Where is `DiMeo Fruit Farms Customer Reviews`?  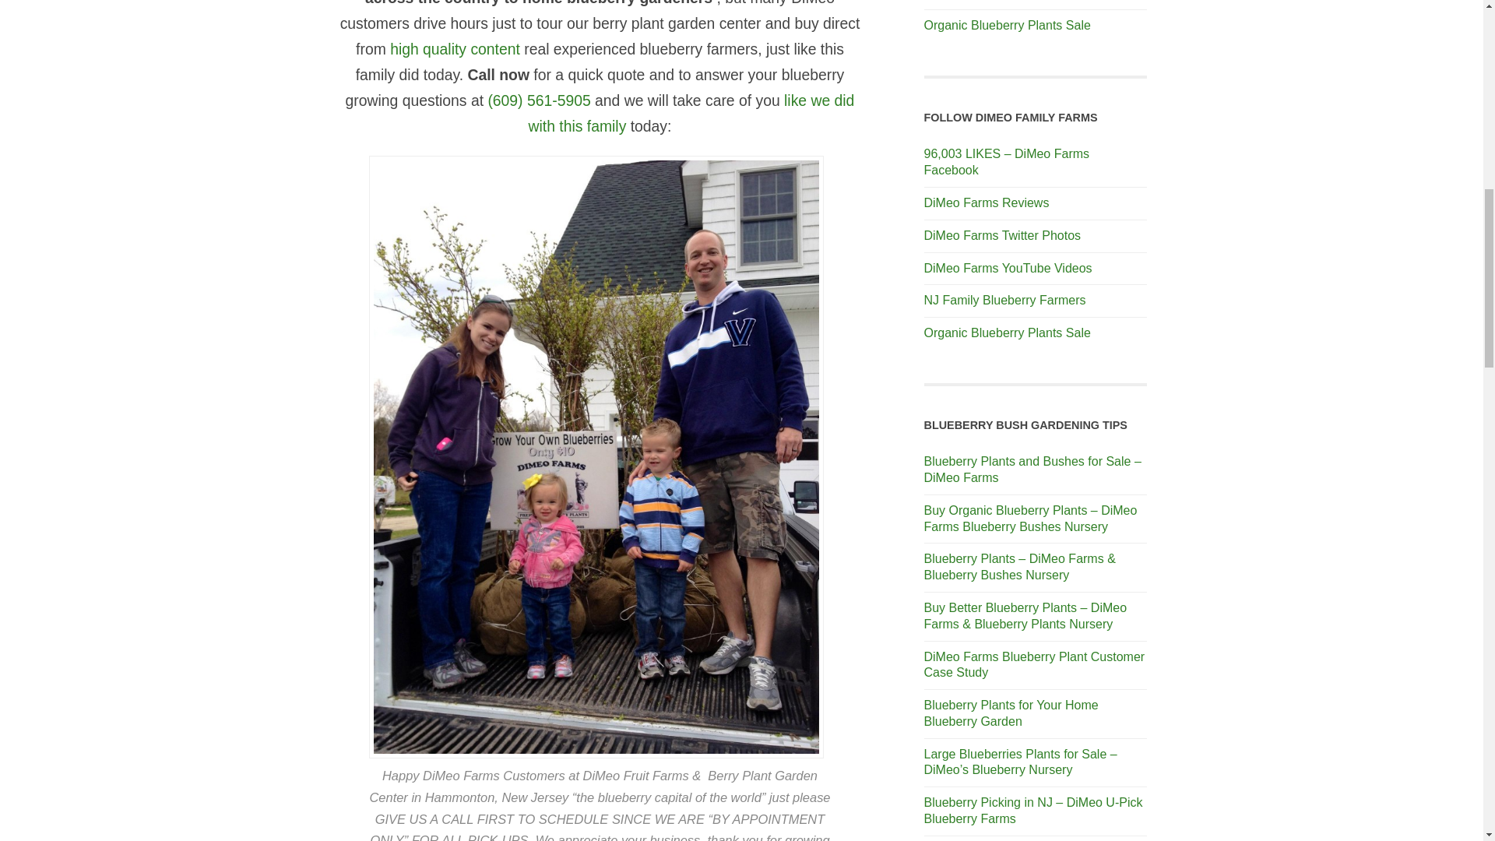 DiMeo Fruit Farms Customer Reviews is located at coordinates (986, 202).